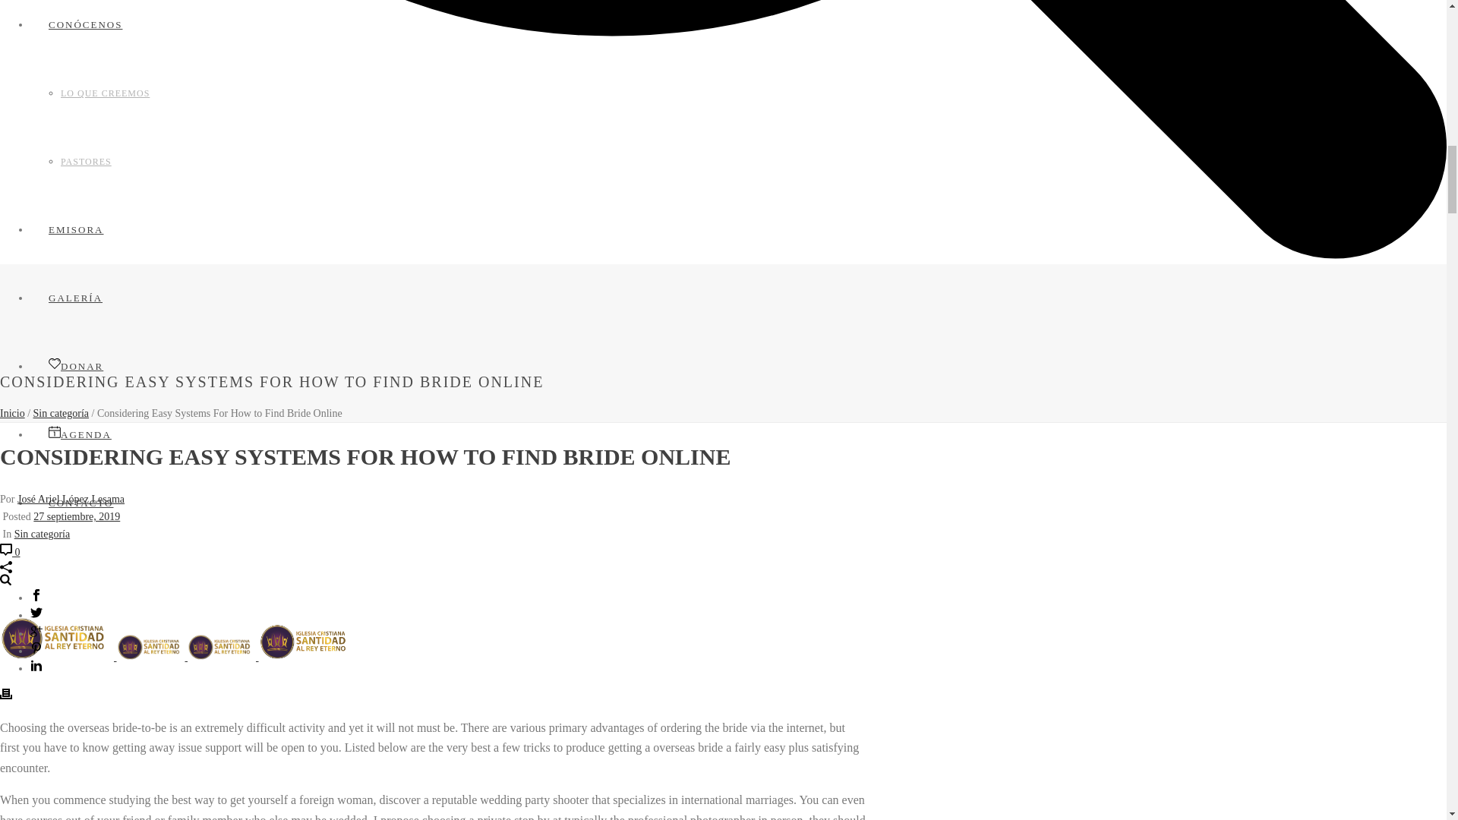 The image size is (1458, 820). I want to click on 27 septiembre, 2019, so click(76, 516).